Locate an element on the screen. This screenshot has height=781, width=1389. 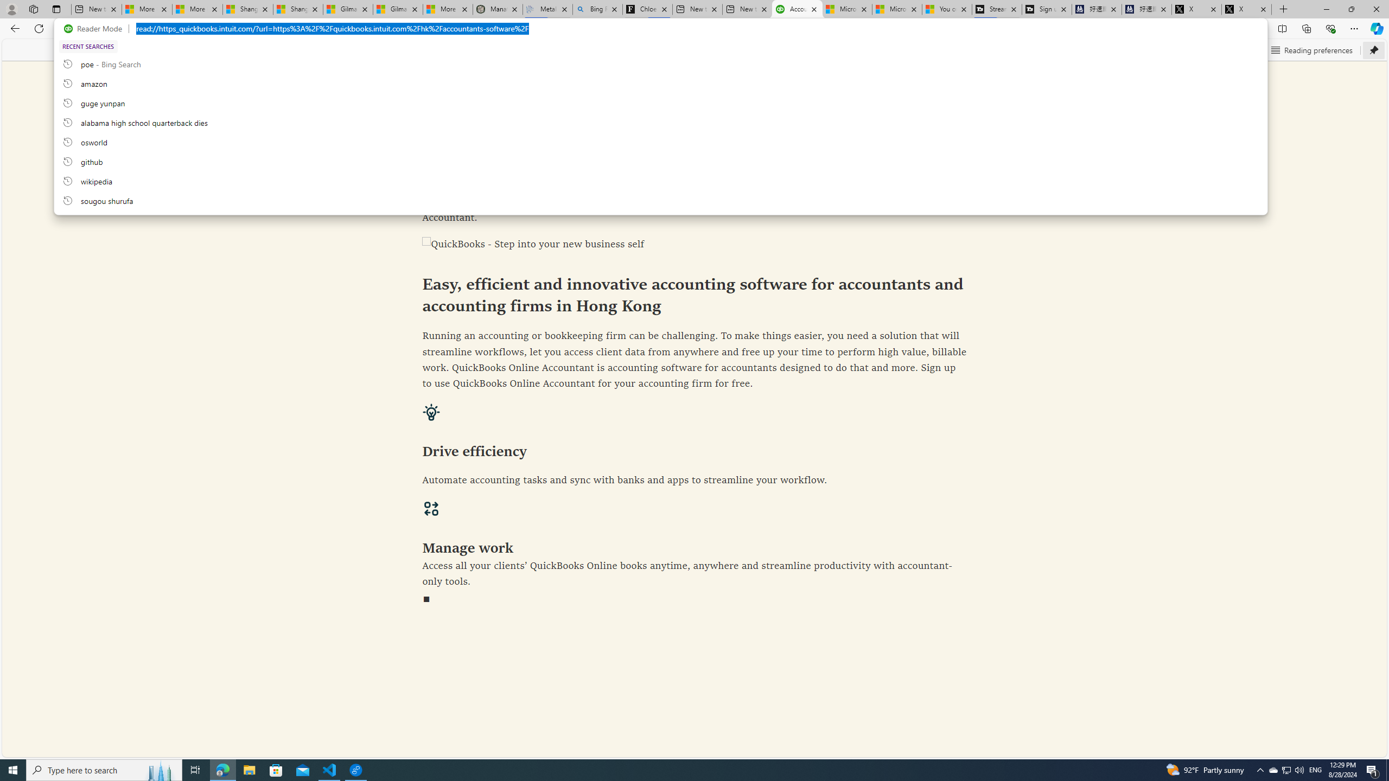
wikipedia, recent searches from history is located at coordinates (660, 181).